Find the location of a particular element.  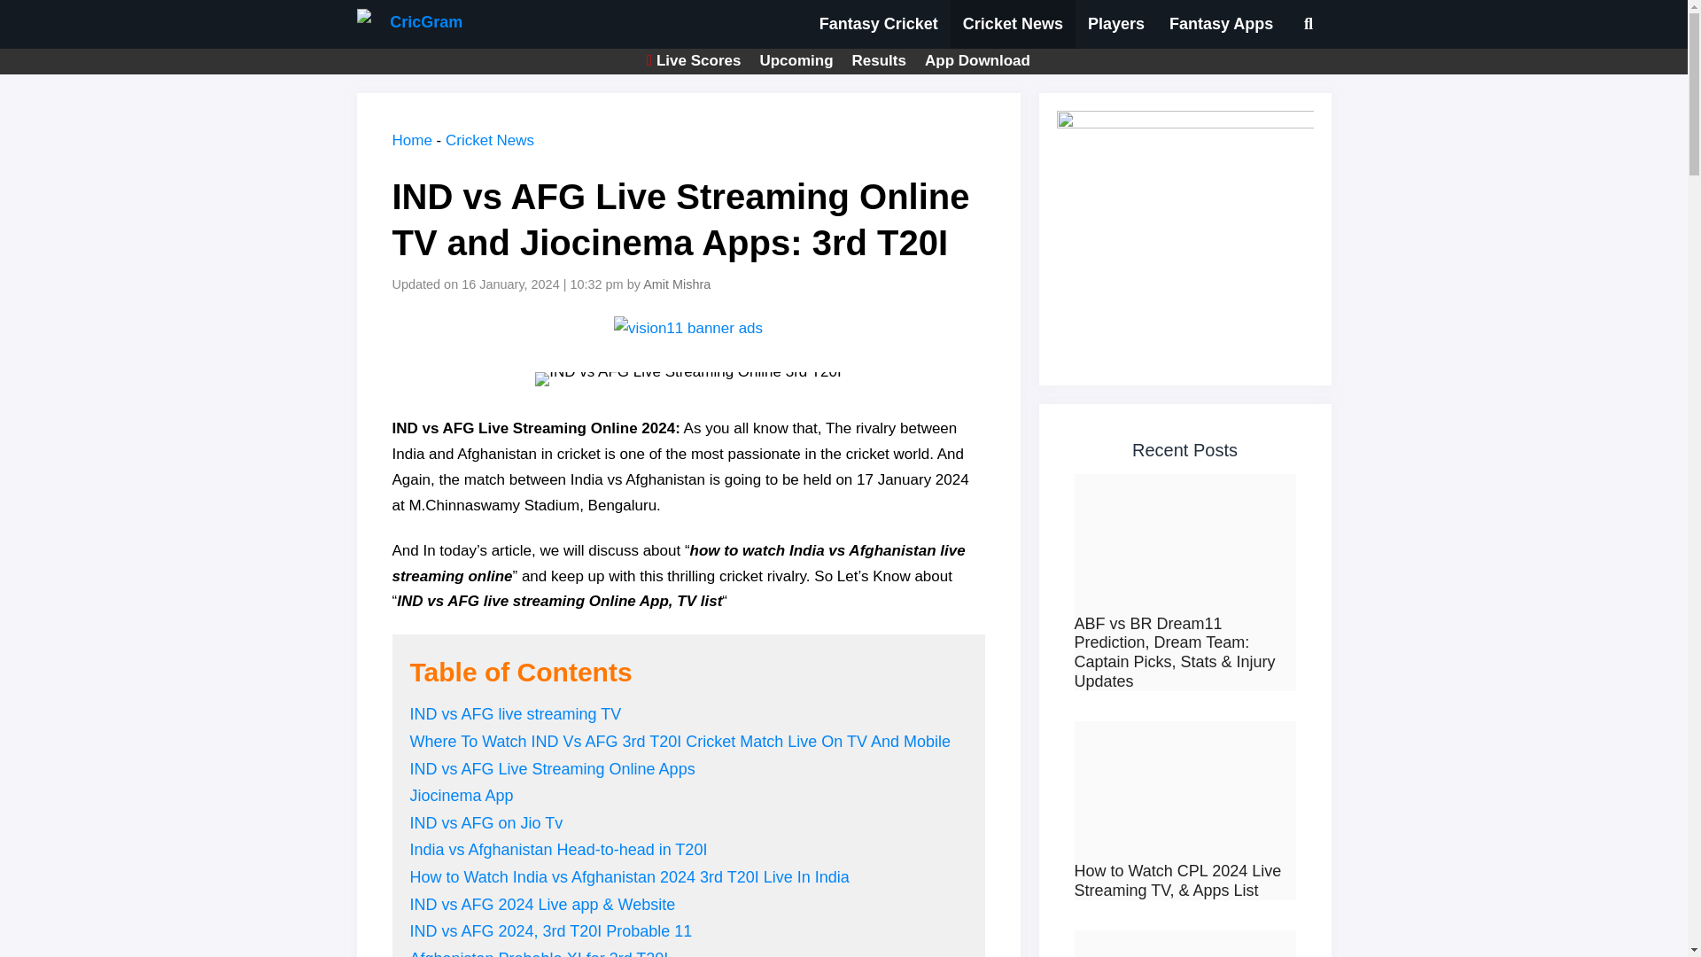

IND vs AFG 2024, 3rd T20I Probable 11 is located at coordinates (551, 930).